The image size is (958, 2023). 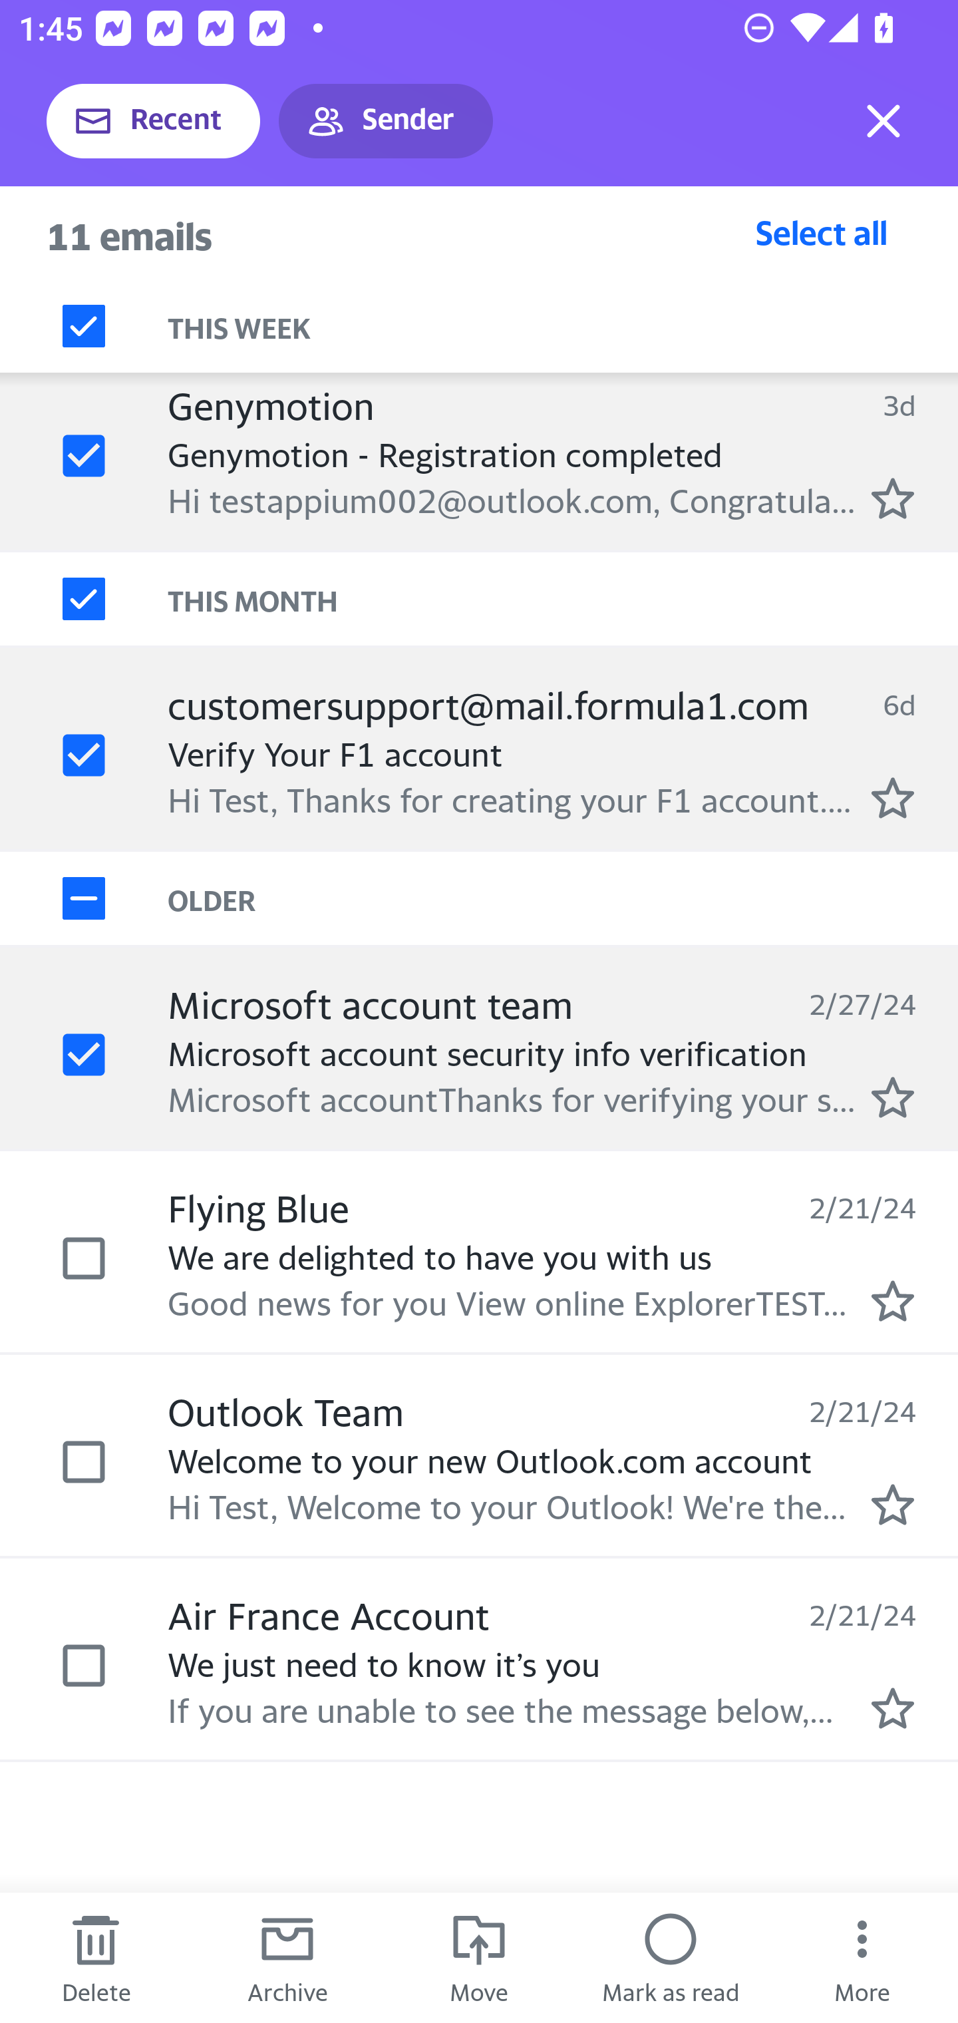 I want to click on Mark as starred., so click(x=893, y=1302).